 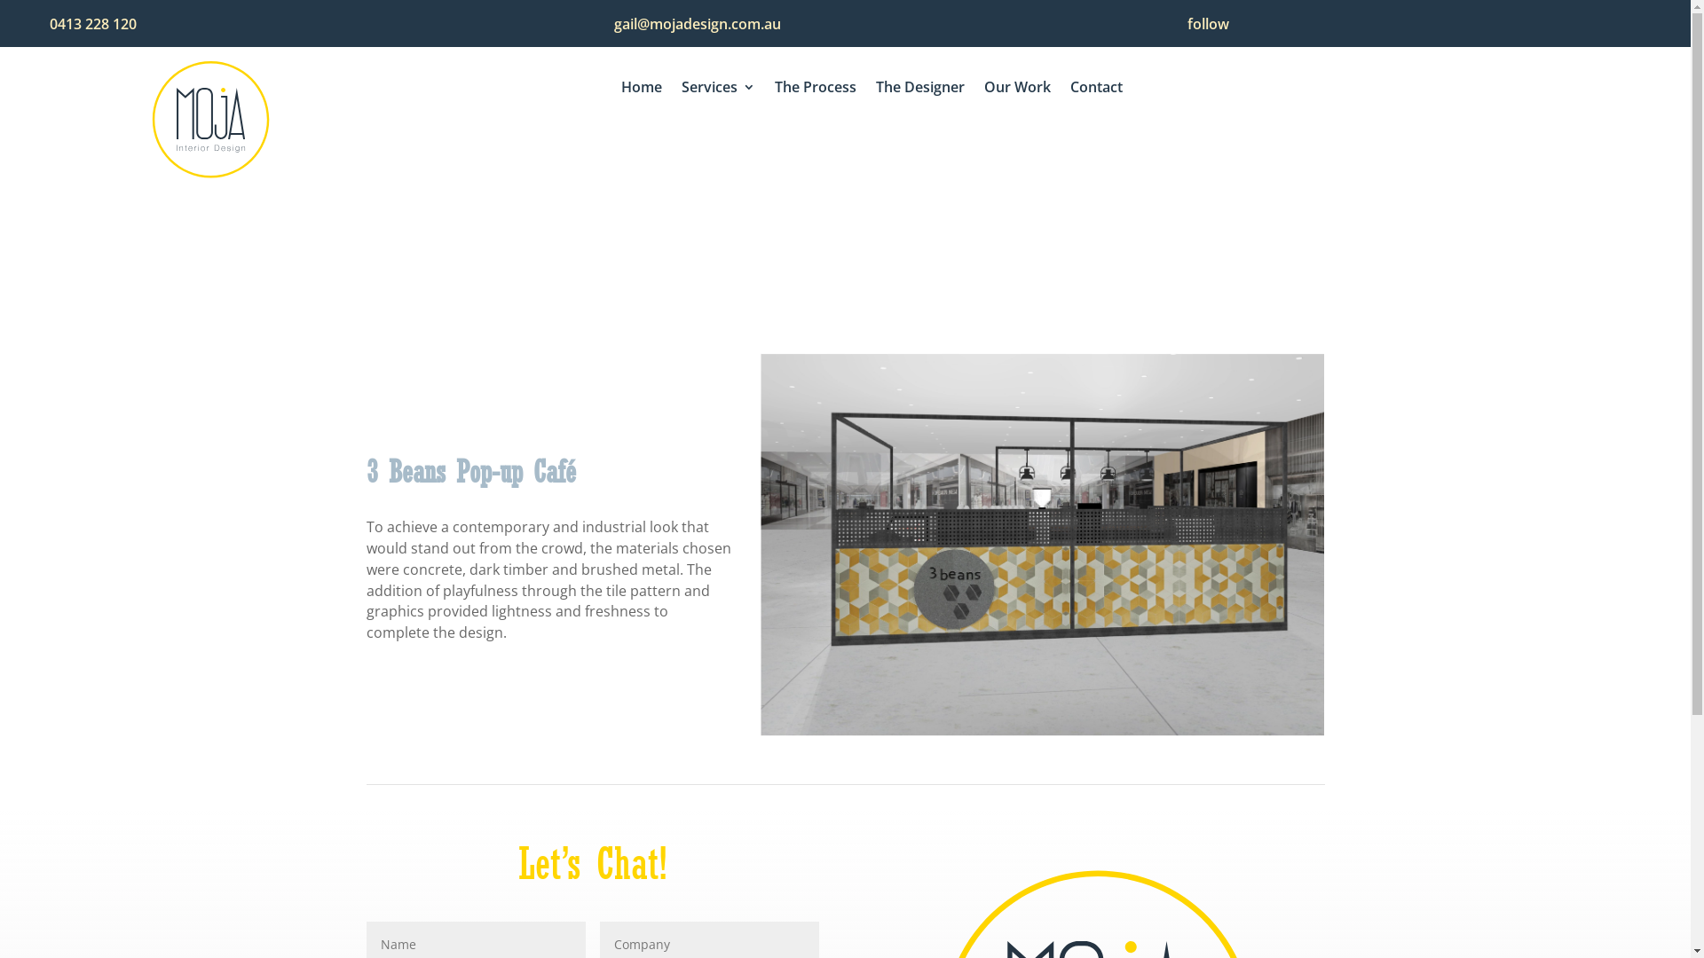 What do you see at coordinates (211, 119) in the screenshot?
I see `Moja logo` at bounding box center [211, 119].